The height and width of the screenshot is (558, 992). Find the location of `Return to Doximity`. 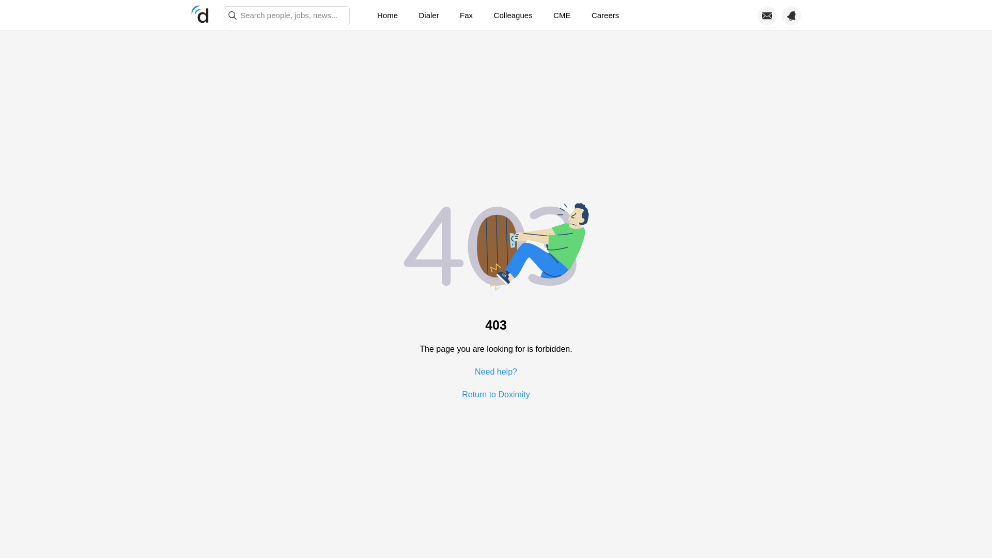

Return to Doximity is located at coordinates (496, 394).